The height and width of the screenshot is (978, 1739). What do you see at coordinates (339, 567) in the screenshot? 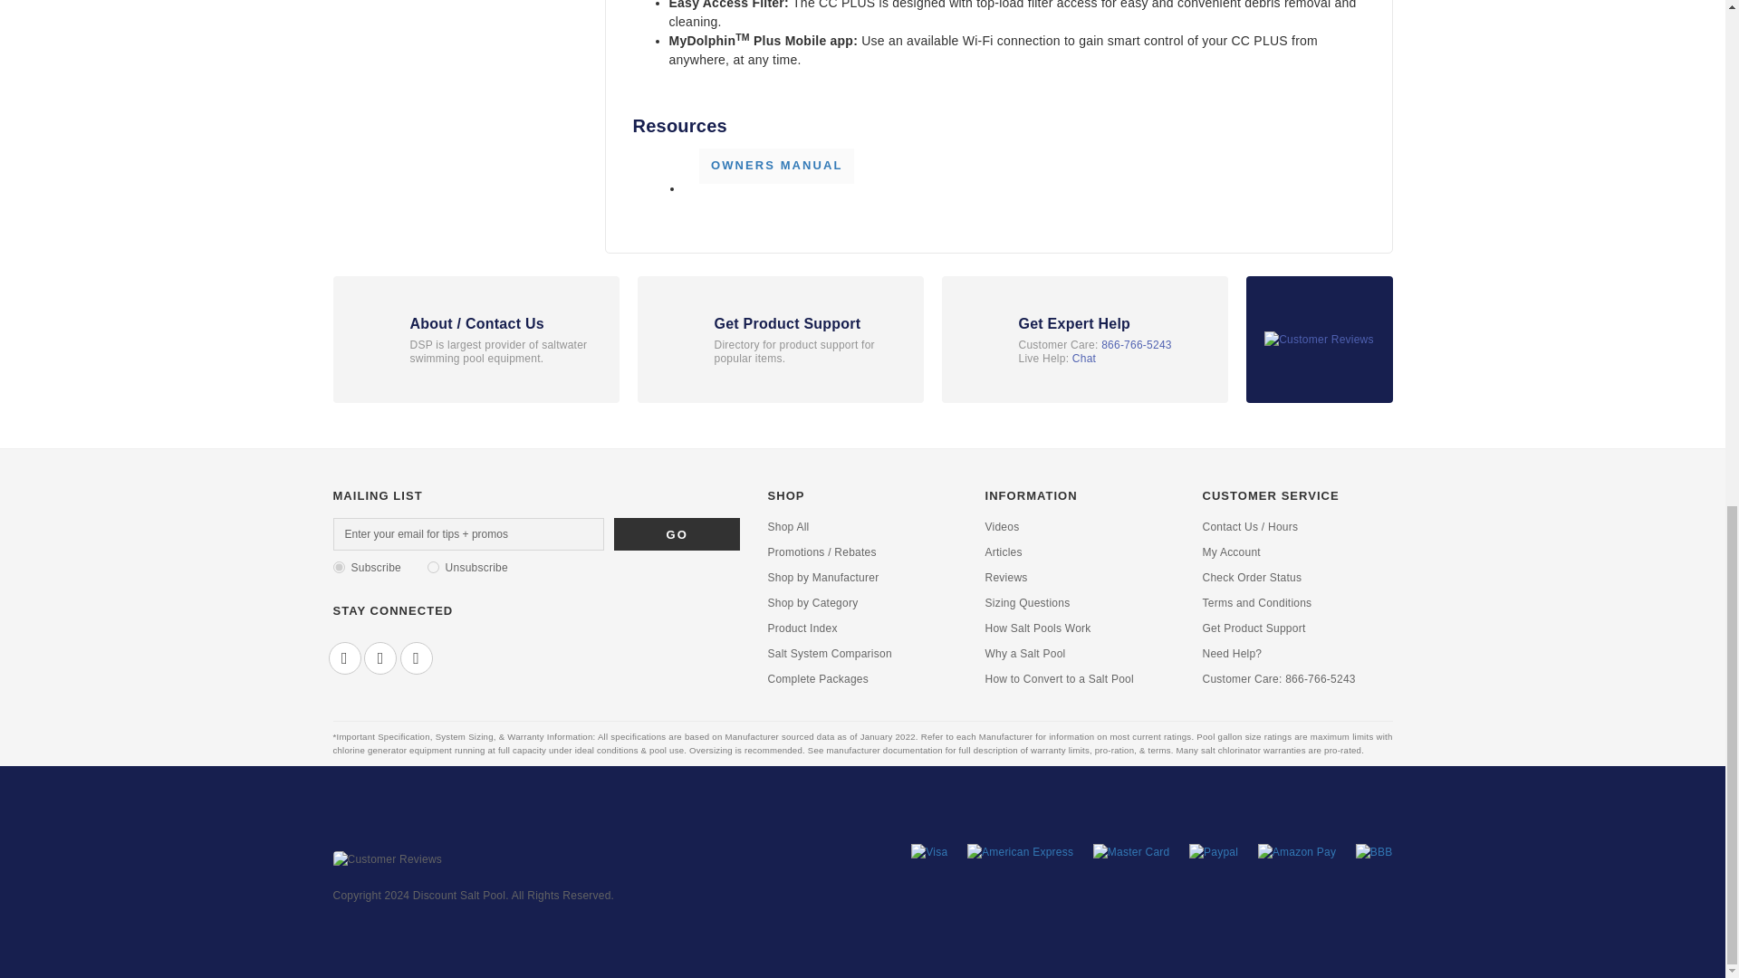
I see `1` at bounding box center [339, 567].